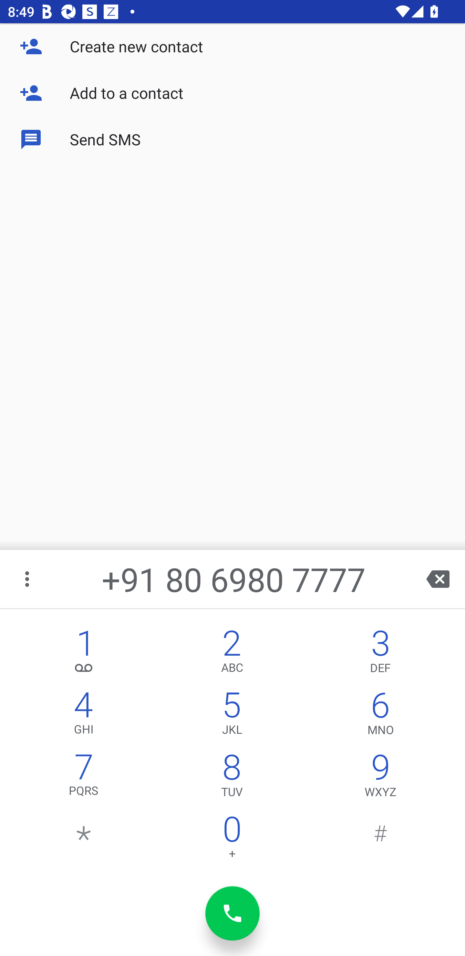 The height and width of the screenshot is (956, 465). Describe the element at coordinates (232, 840) in the screenshot. I see `0 0 +` at that location.